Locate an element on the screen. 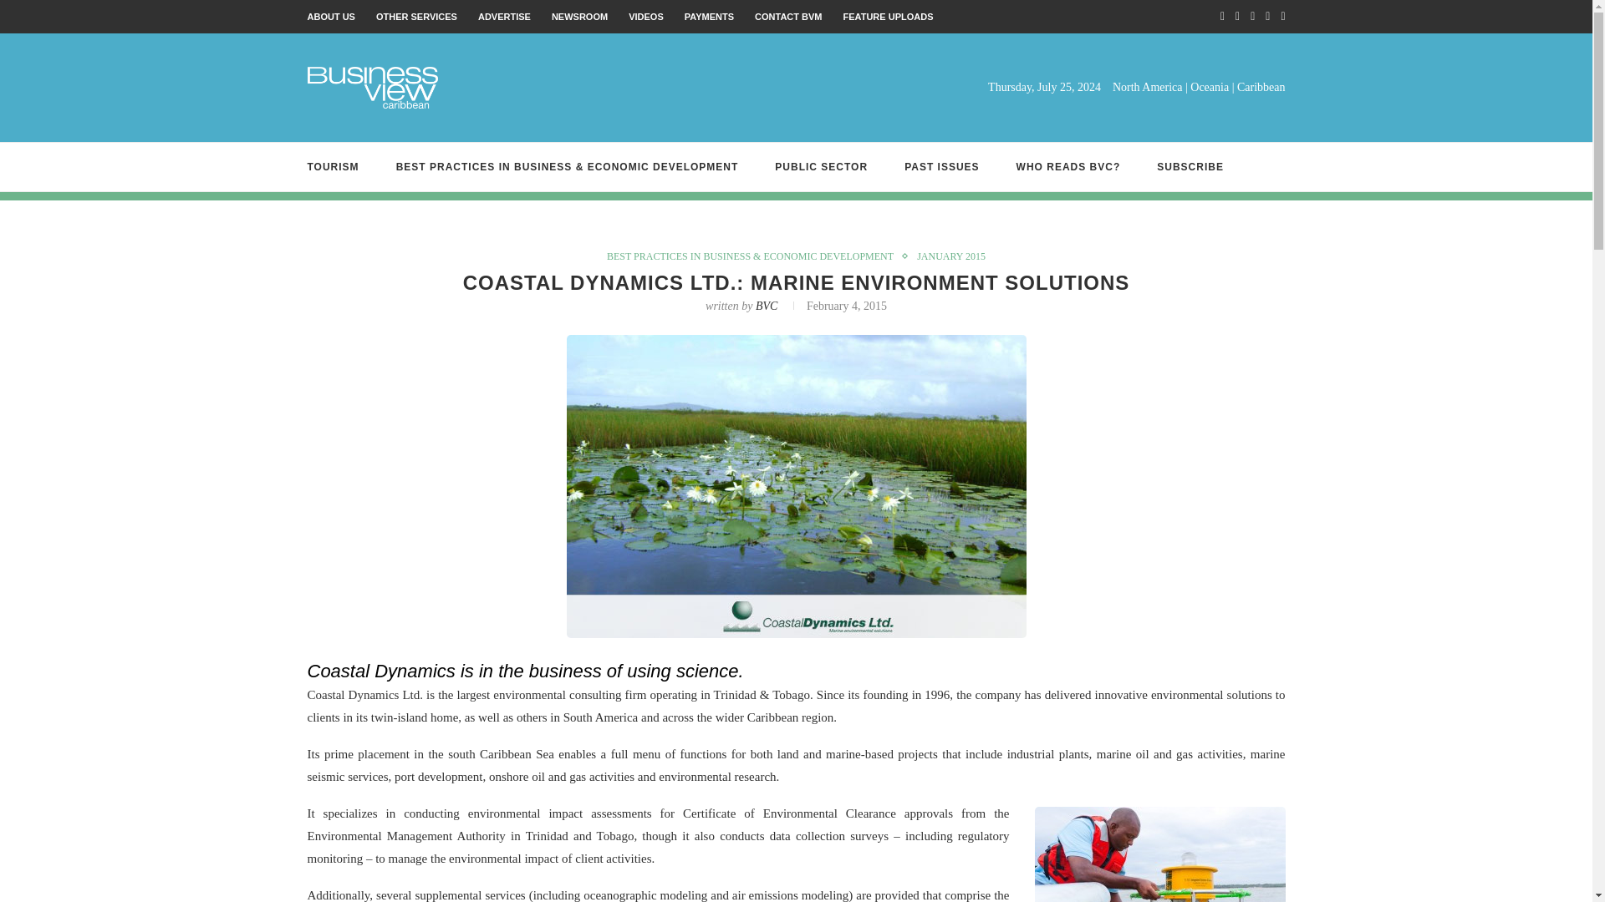  PAST ISSUES is located at coordinates (941, 166).